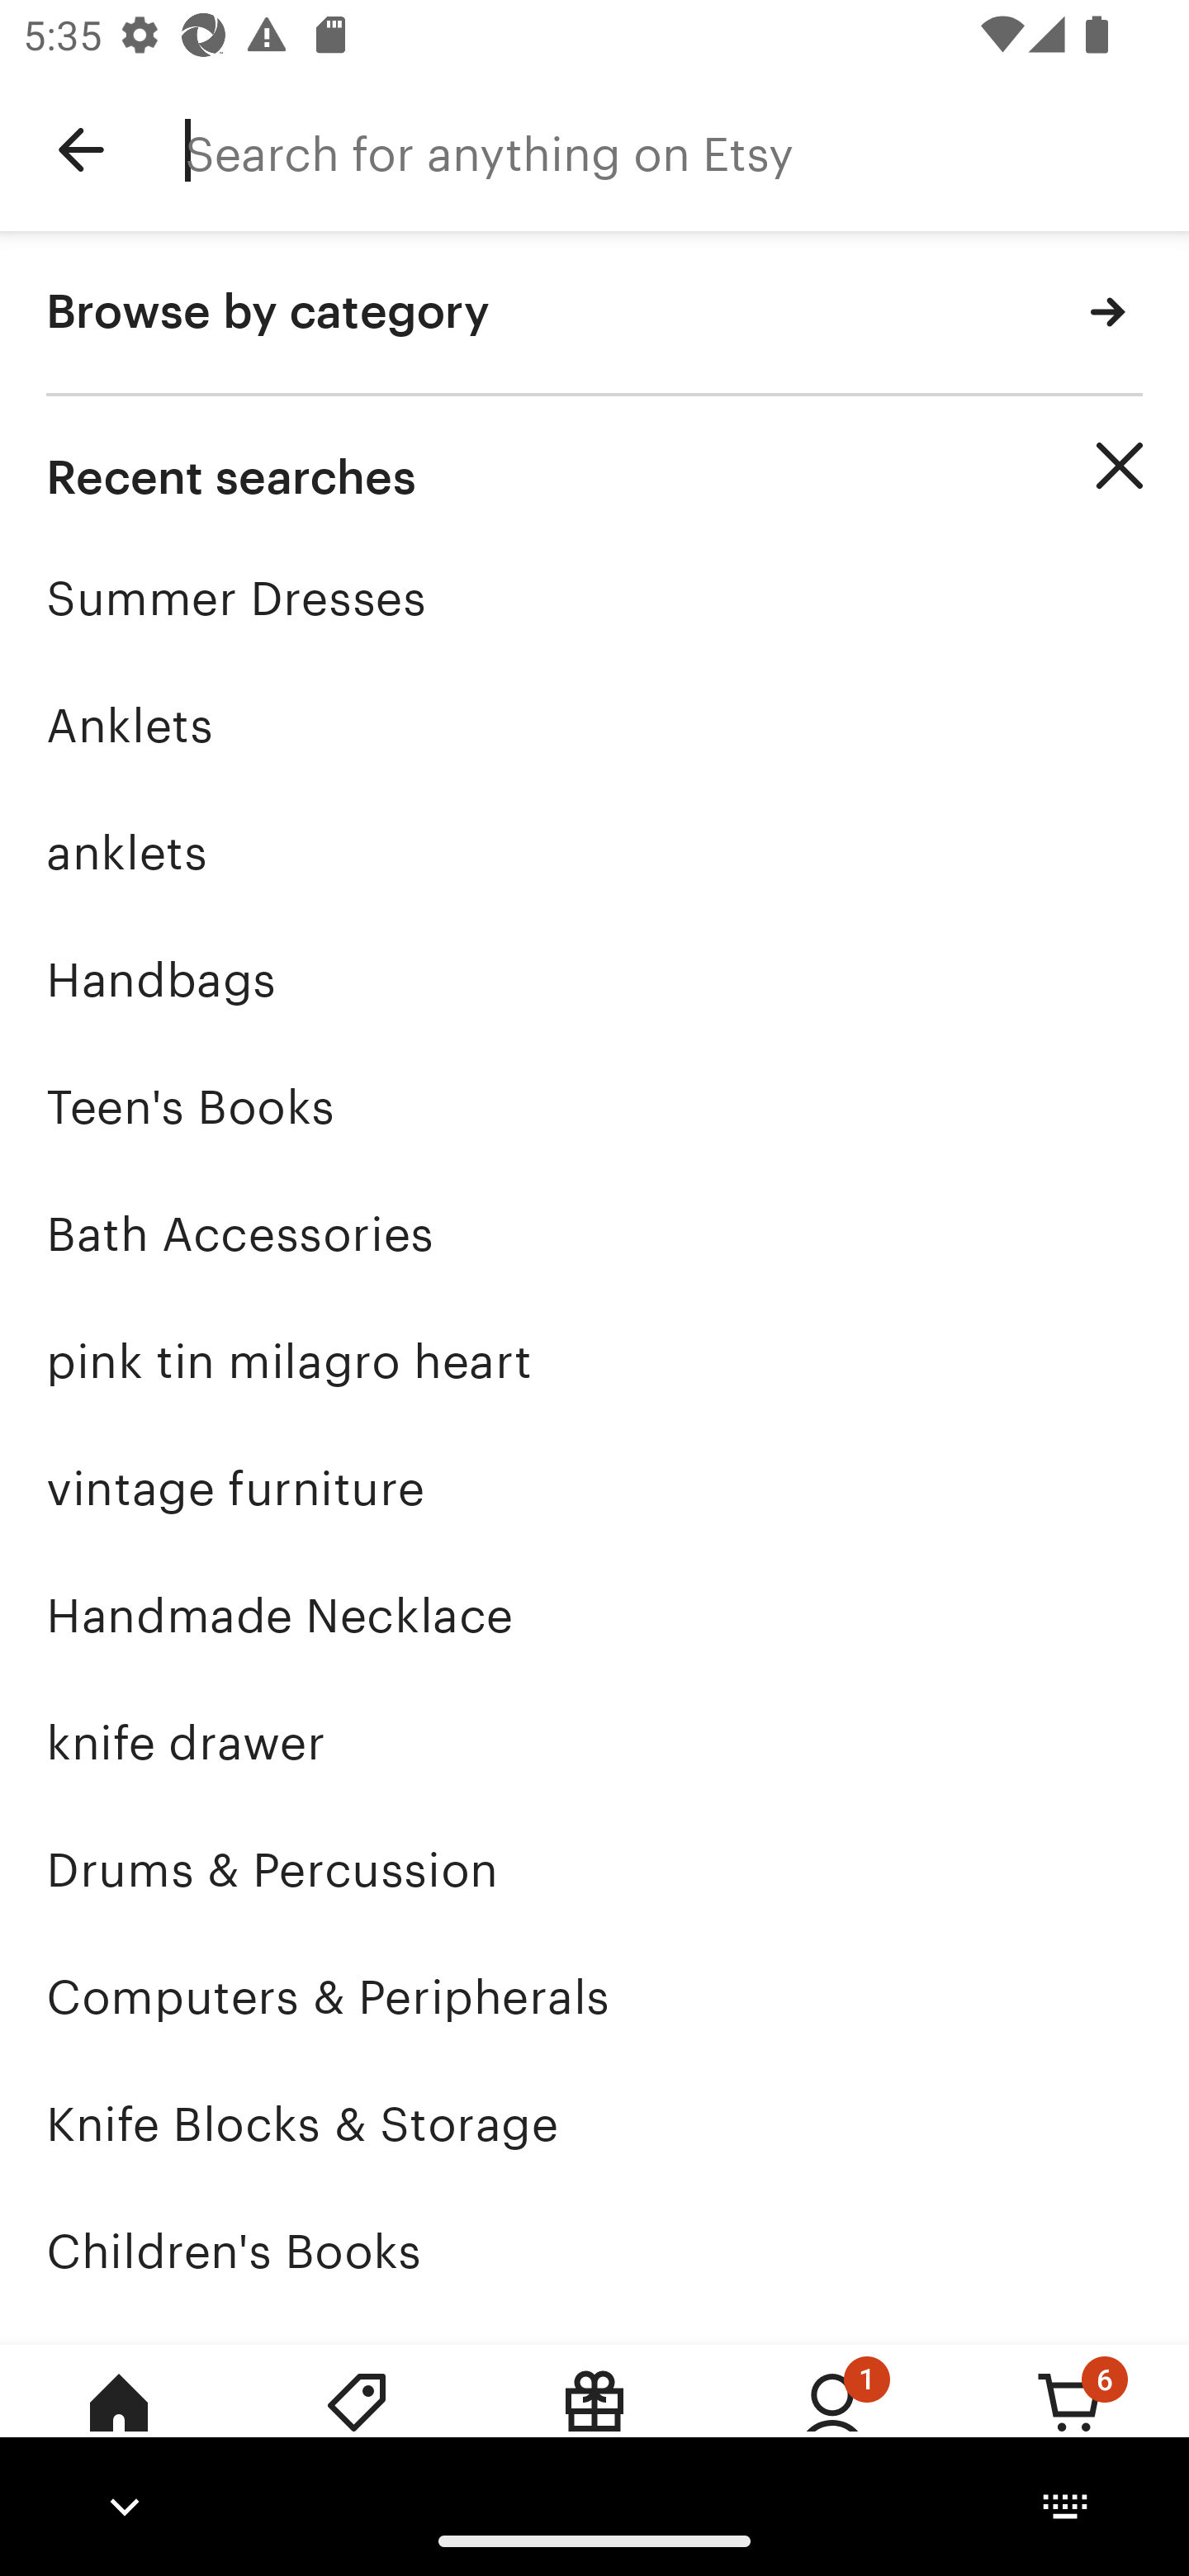 This screenshot has width=1189, height=2576. What do you see at coordinates (594, 852) in the screenshot?
I see `anklets` at bounding box center [594, 852].